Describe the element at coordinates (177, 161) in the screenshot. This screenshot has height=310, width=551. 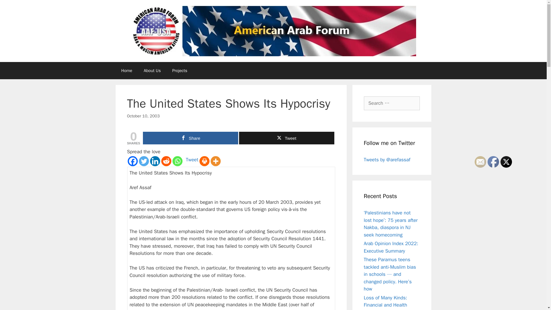
I see `Whatsapp` at that location.